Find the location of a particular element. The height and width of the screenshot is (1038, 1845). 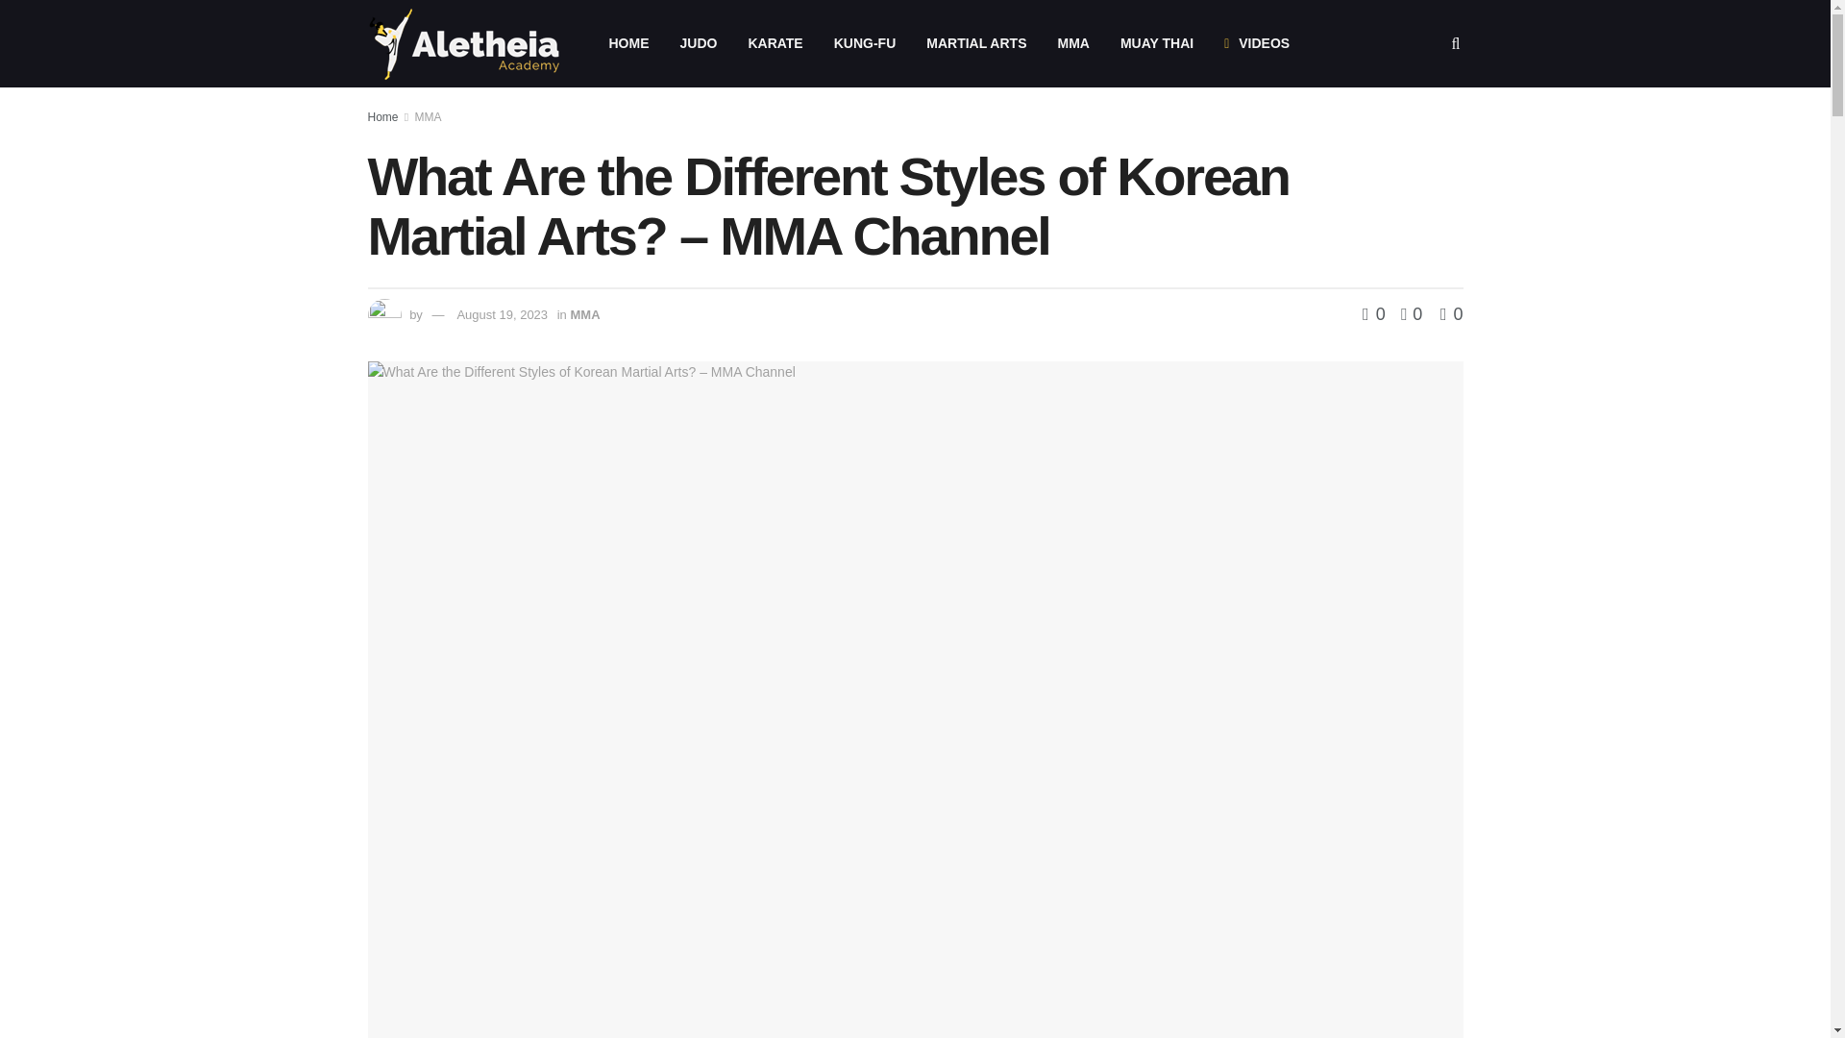

MARTIAL ARTS is located at coordinates (976, 43).